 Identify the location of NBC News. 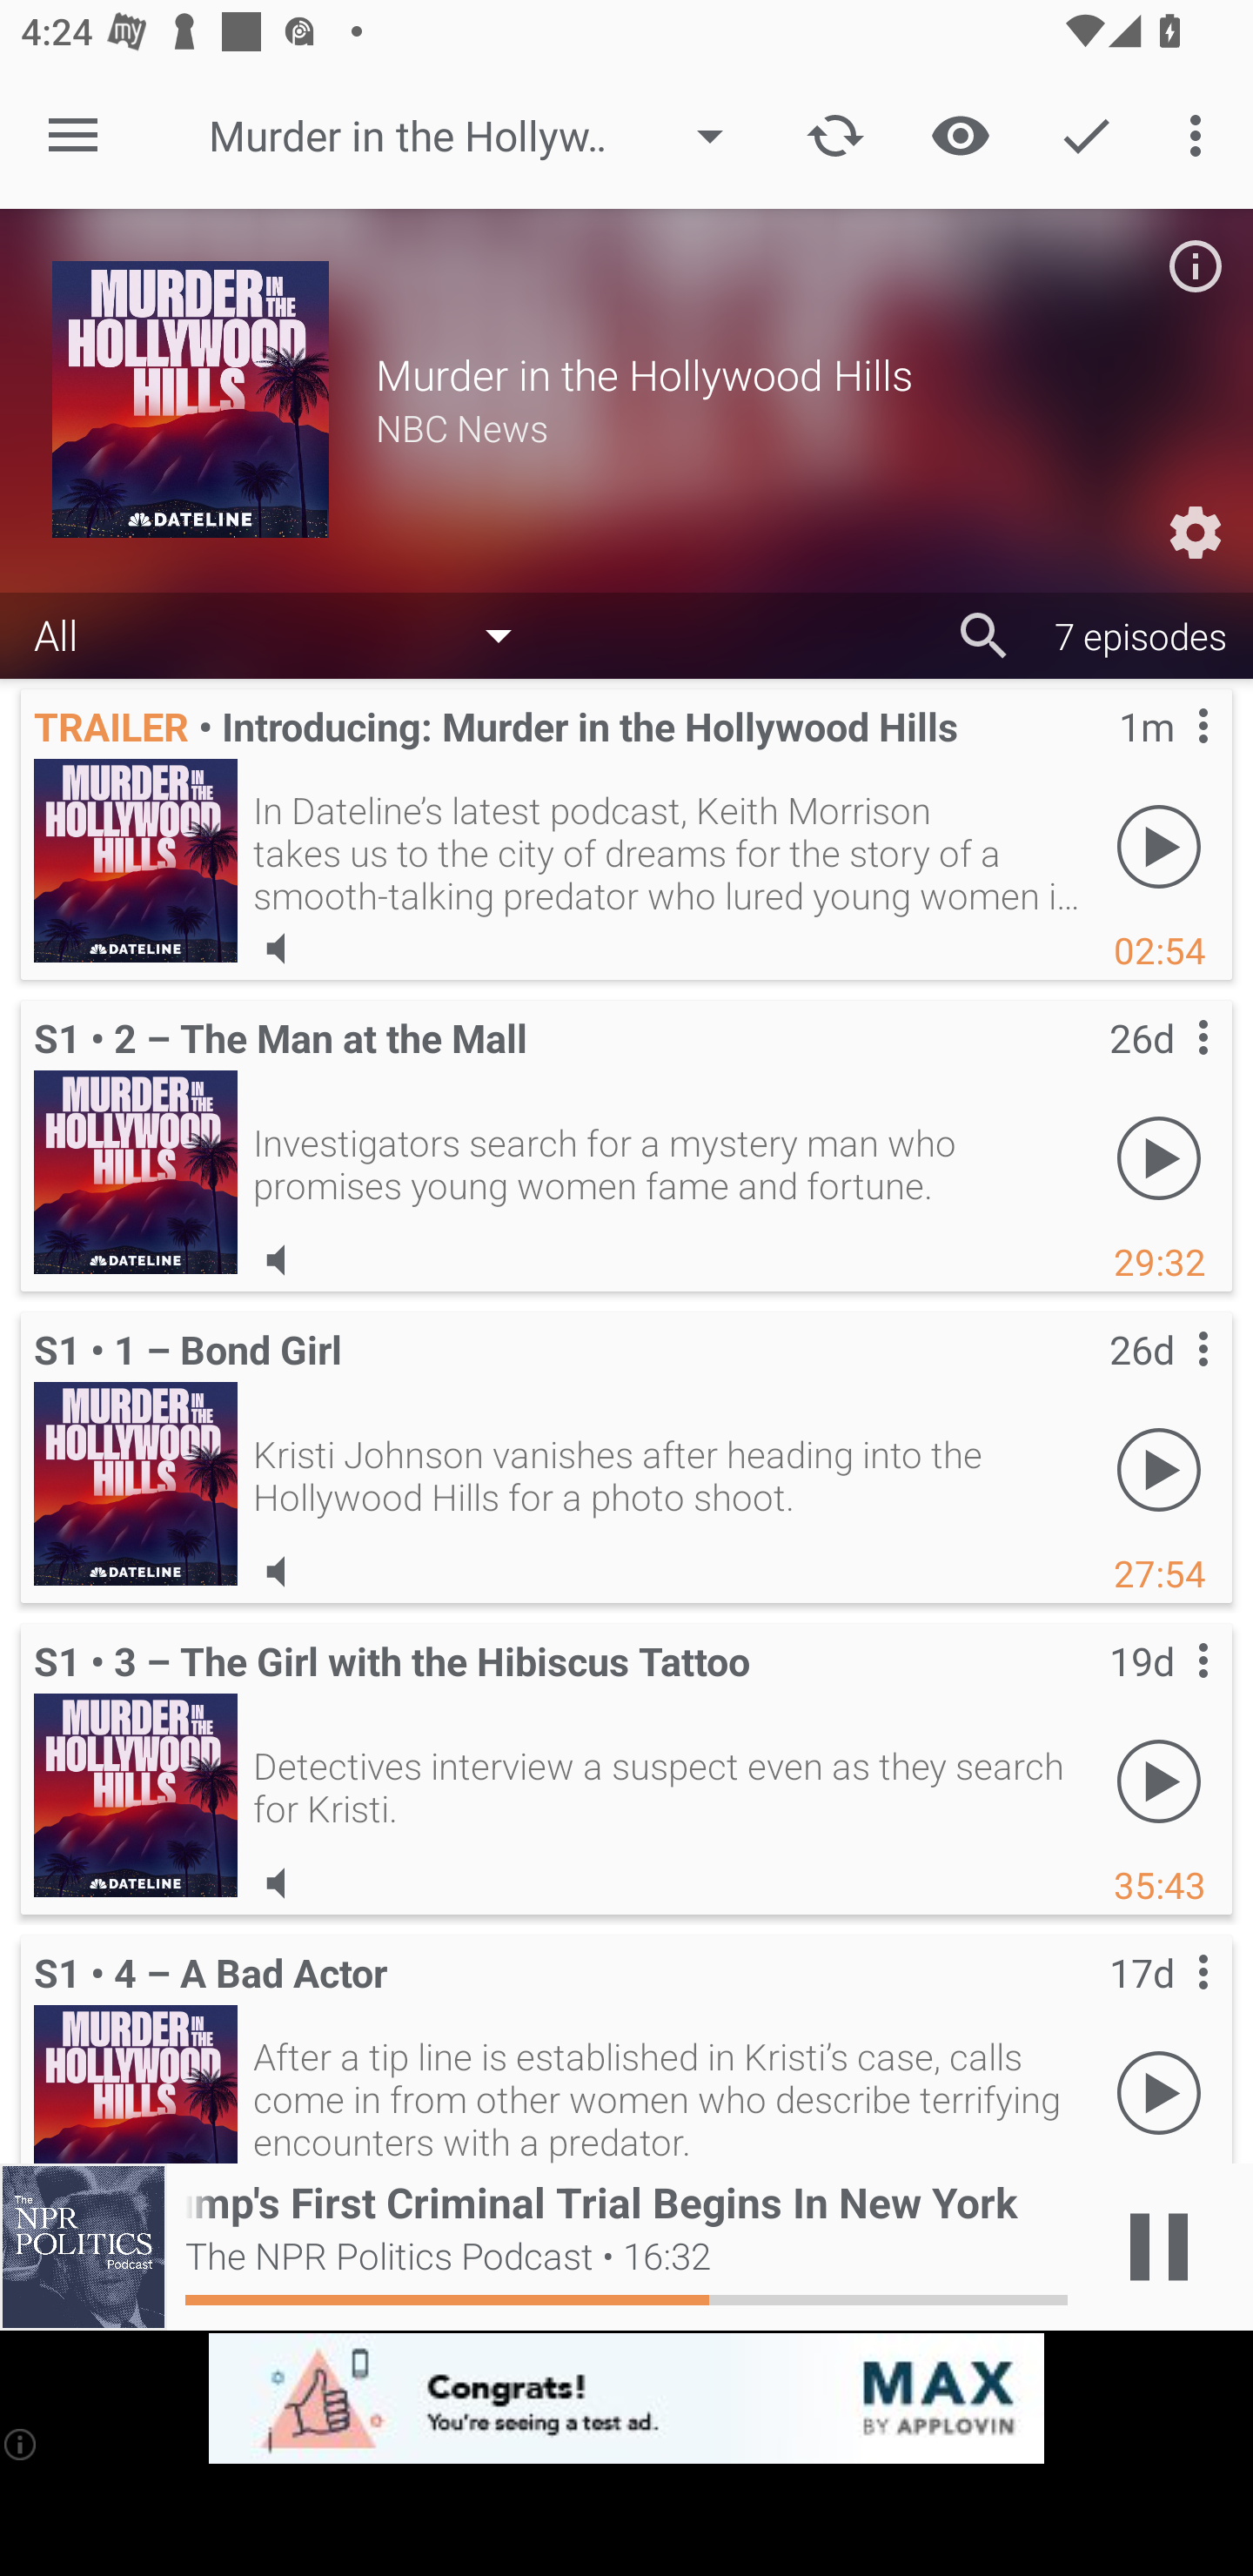
(788, 426).